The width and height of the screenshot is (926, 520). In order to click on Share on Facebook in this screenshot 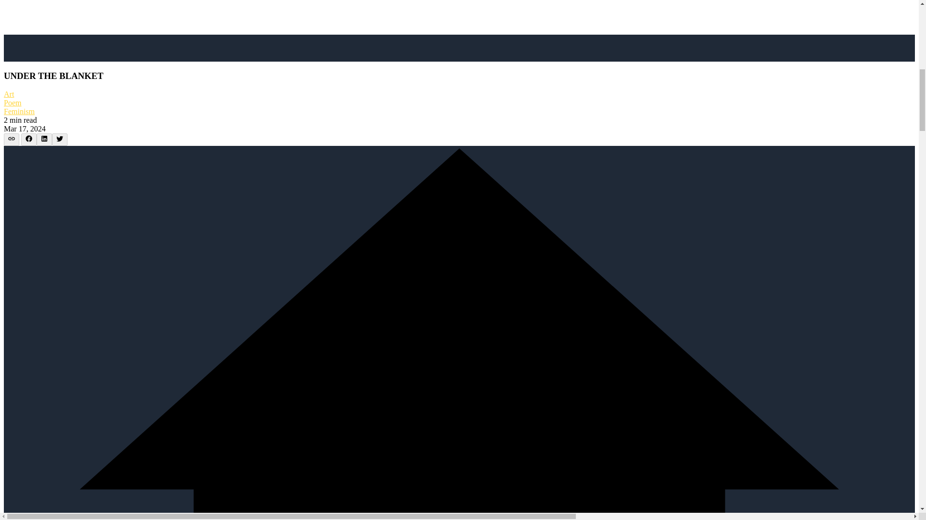, I will do `click(29, 140)`.